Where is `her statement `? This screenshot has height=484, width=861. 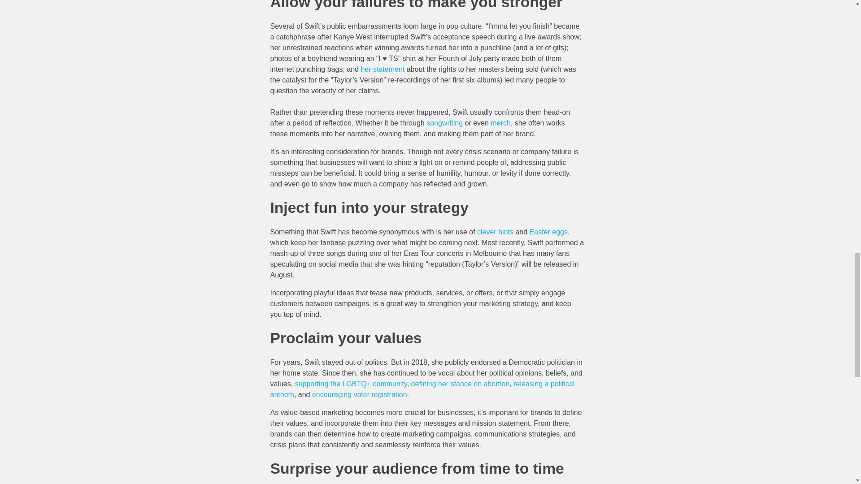 her statement  is located at coordinates (383, 69).